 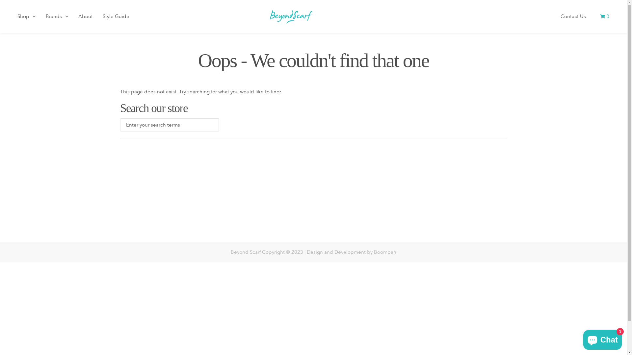 I want to click on Boompah, so click(x=385, y=252).